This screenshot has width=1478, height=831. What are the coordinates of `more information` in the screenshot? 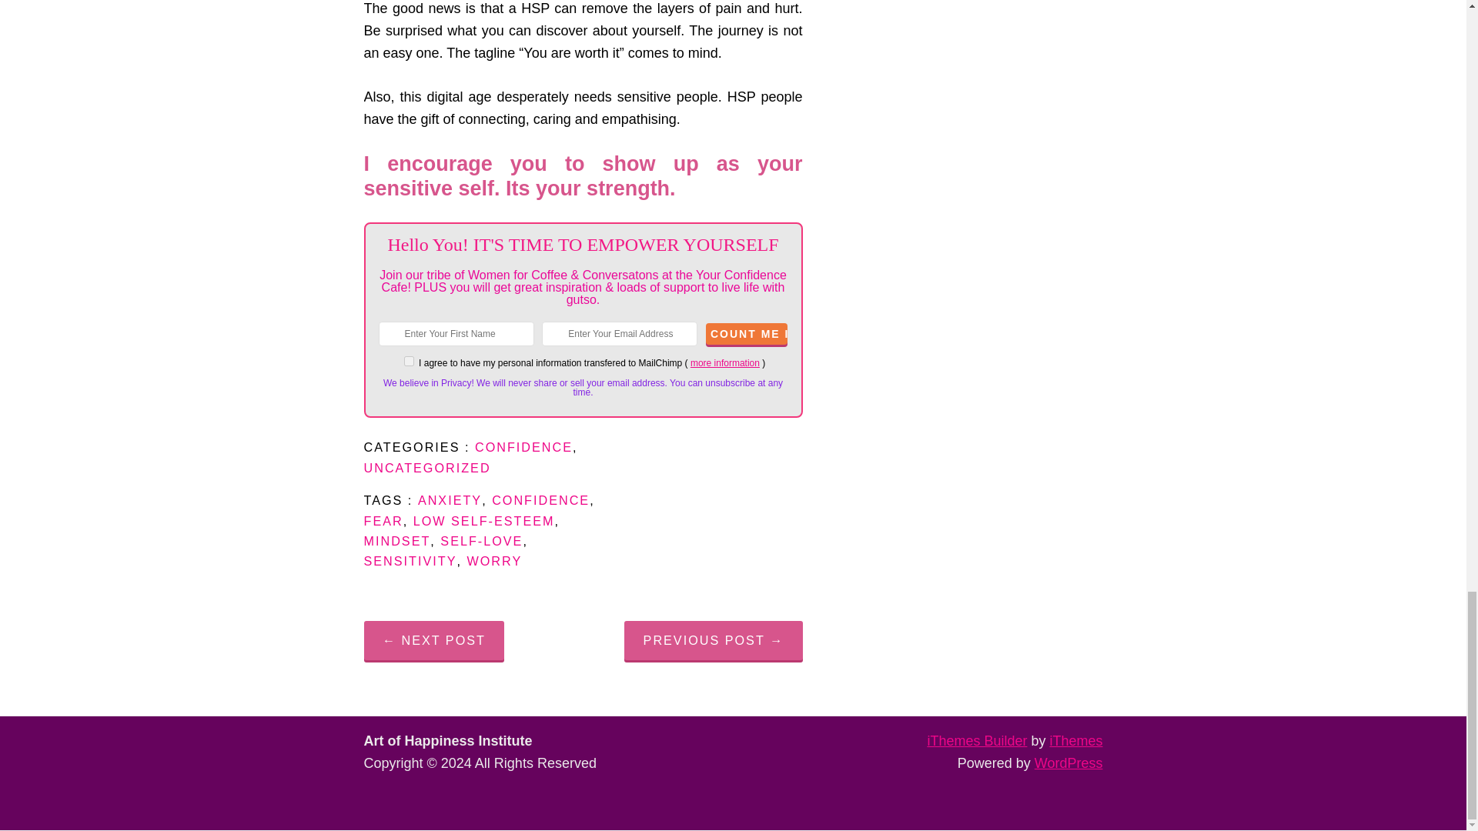 It's located at (724, 363).